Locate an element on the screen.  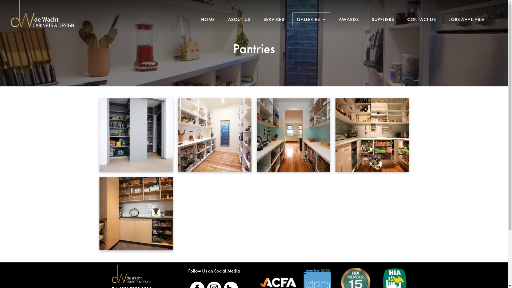
AWARDS is located at coordinates (349, 19).